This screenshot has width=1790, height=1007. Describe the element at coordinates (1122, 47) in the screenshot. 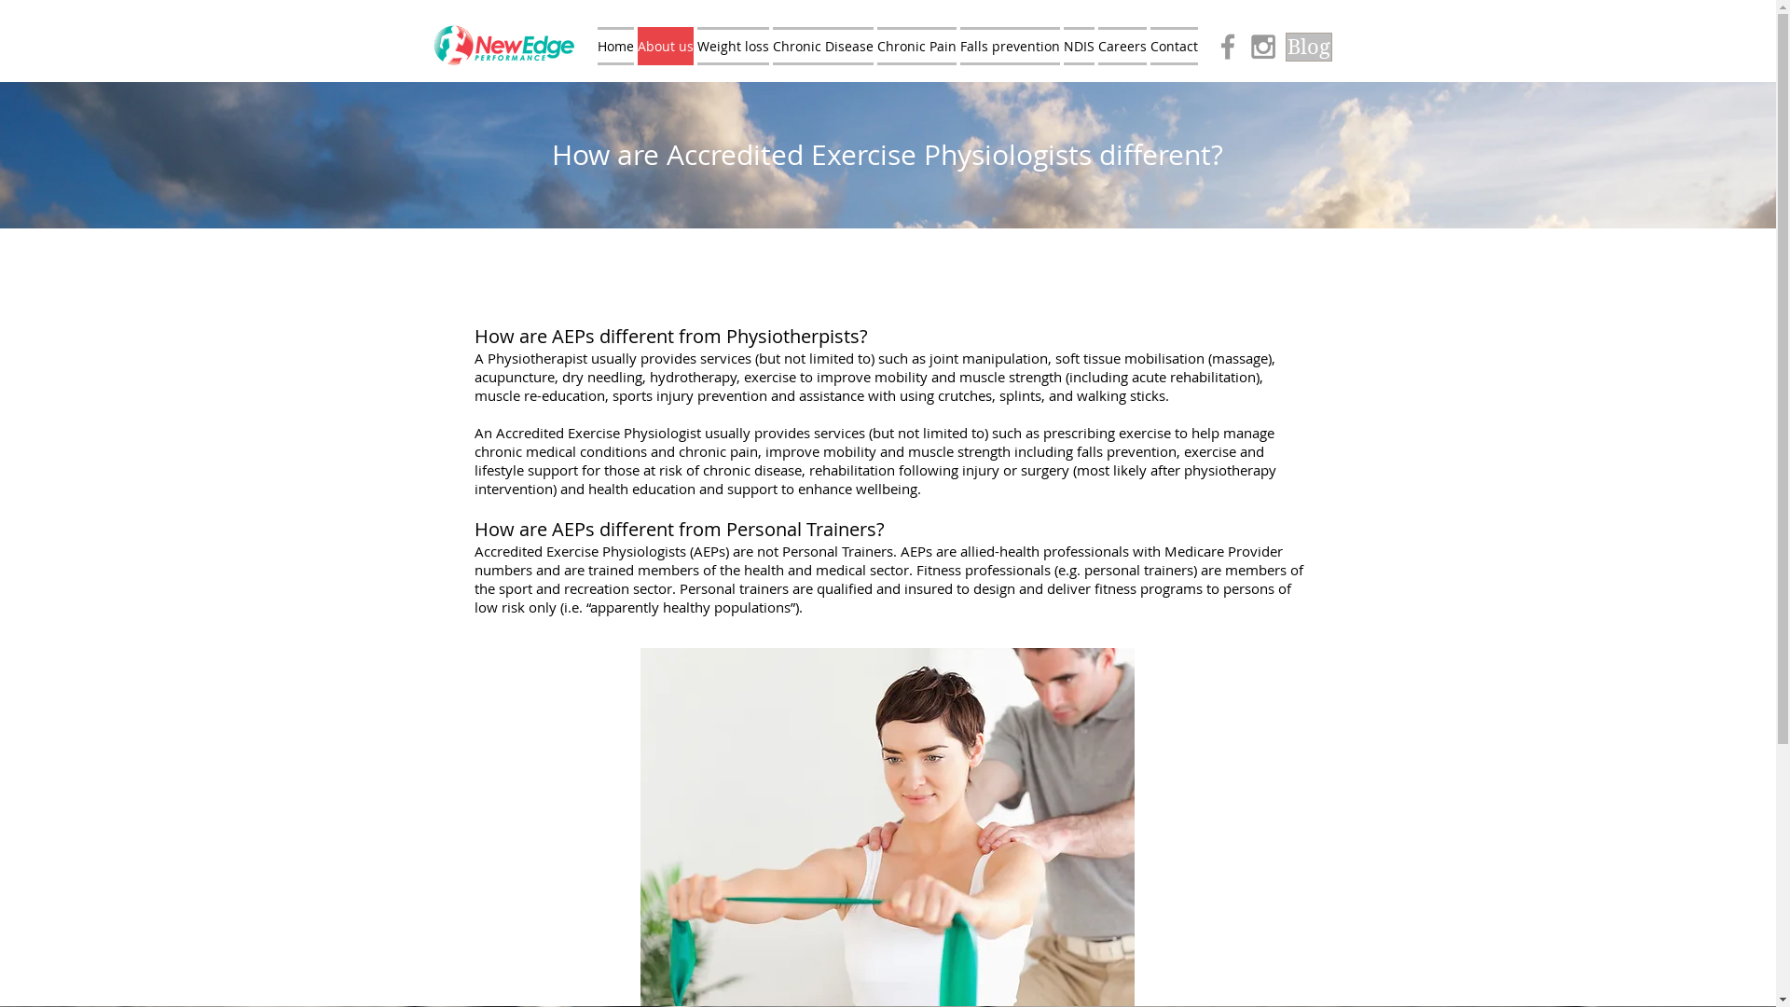

I see `Careers` at that location.